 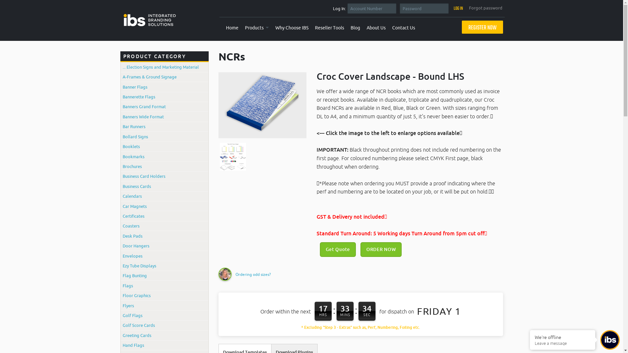 What do you see at coordinates (164, 326) in the screenshot?
I see `Golf Score Cards` at bounding box center [164, 326].